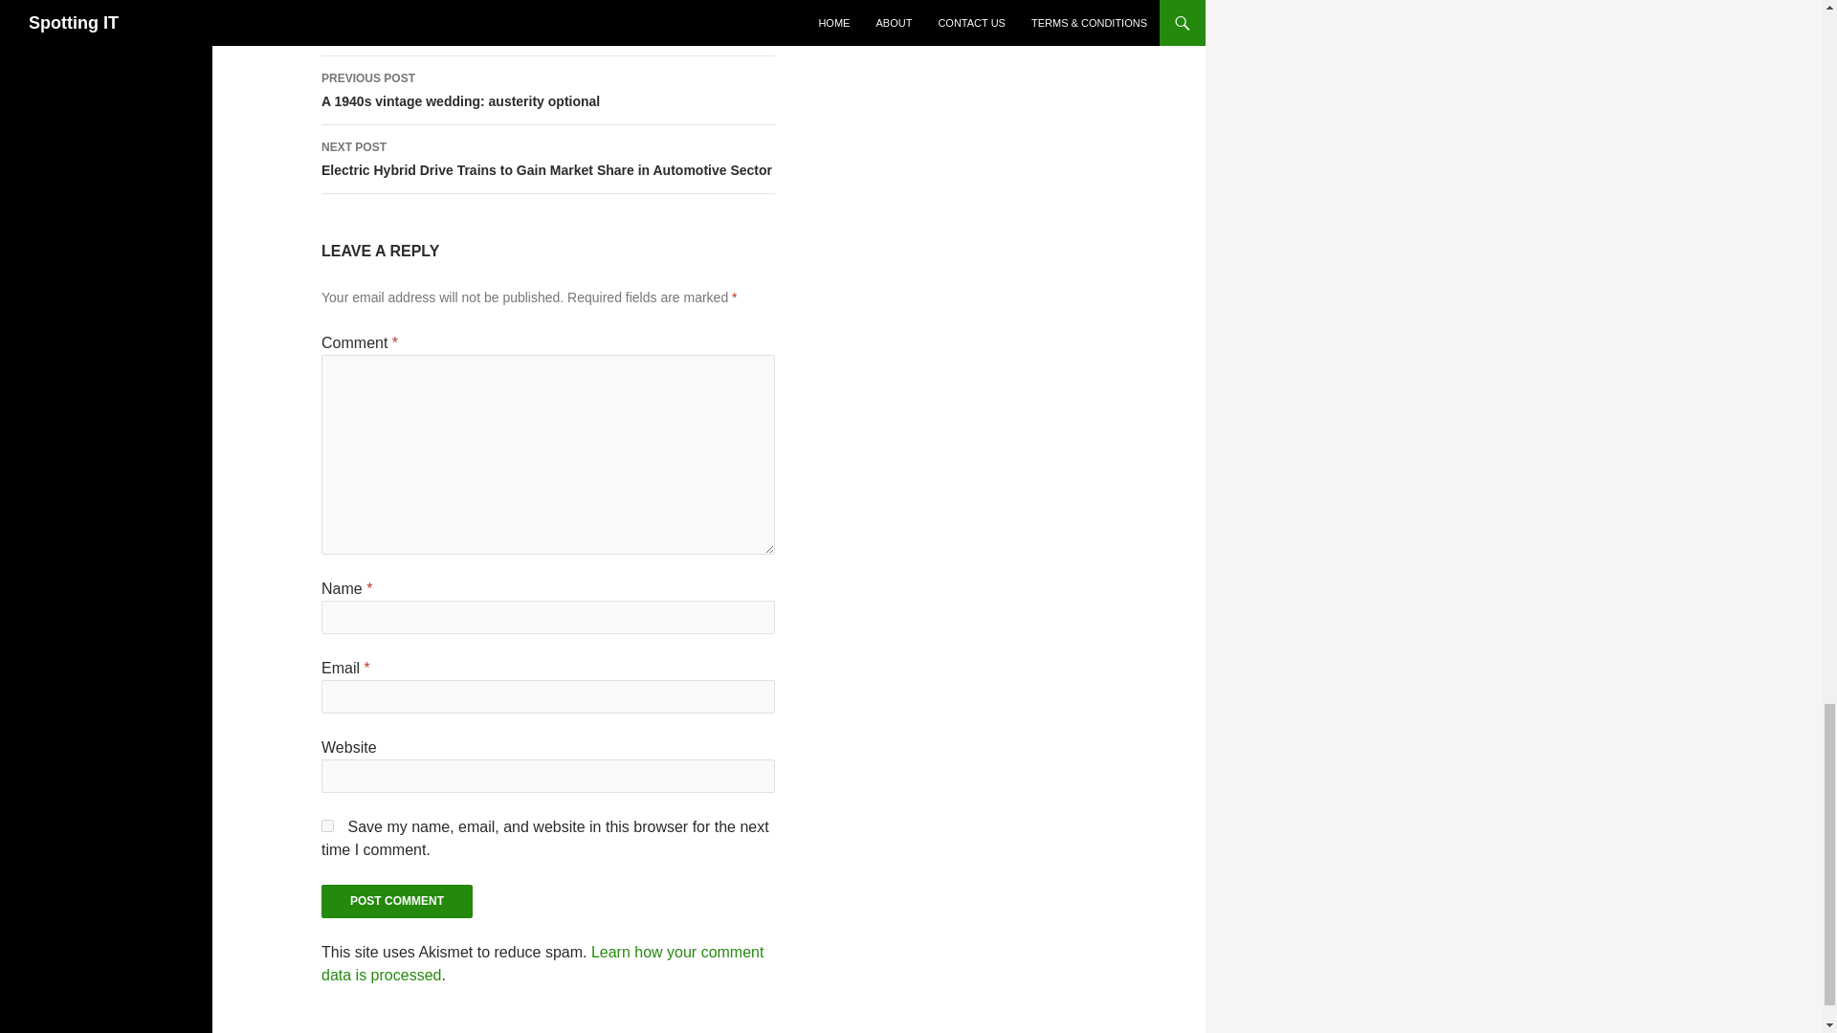 This screenshot has height=1033, width=1837. I want to click on Learn how your comment data is processed, so click(548, 90).